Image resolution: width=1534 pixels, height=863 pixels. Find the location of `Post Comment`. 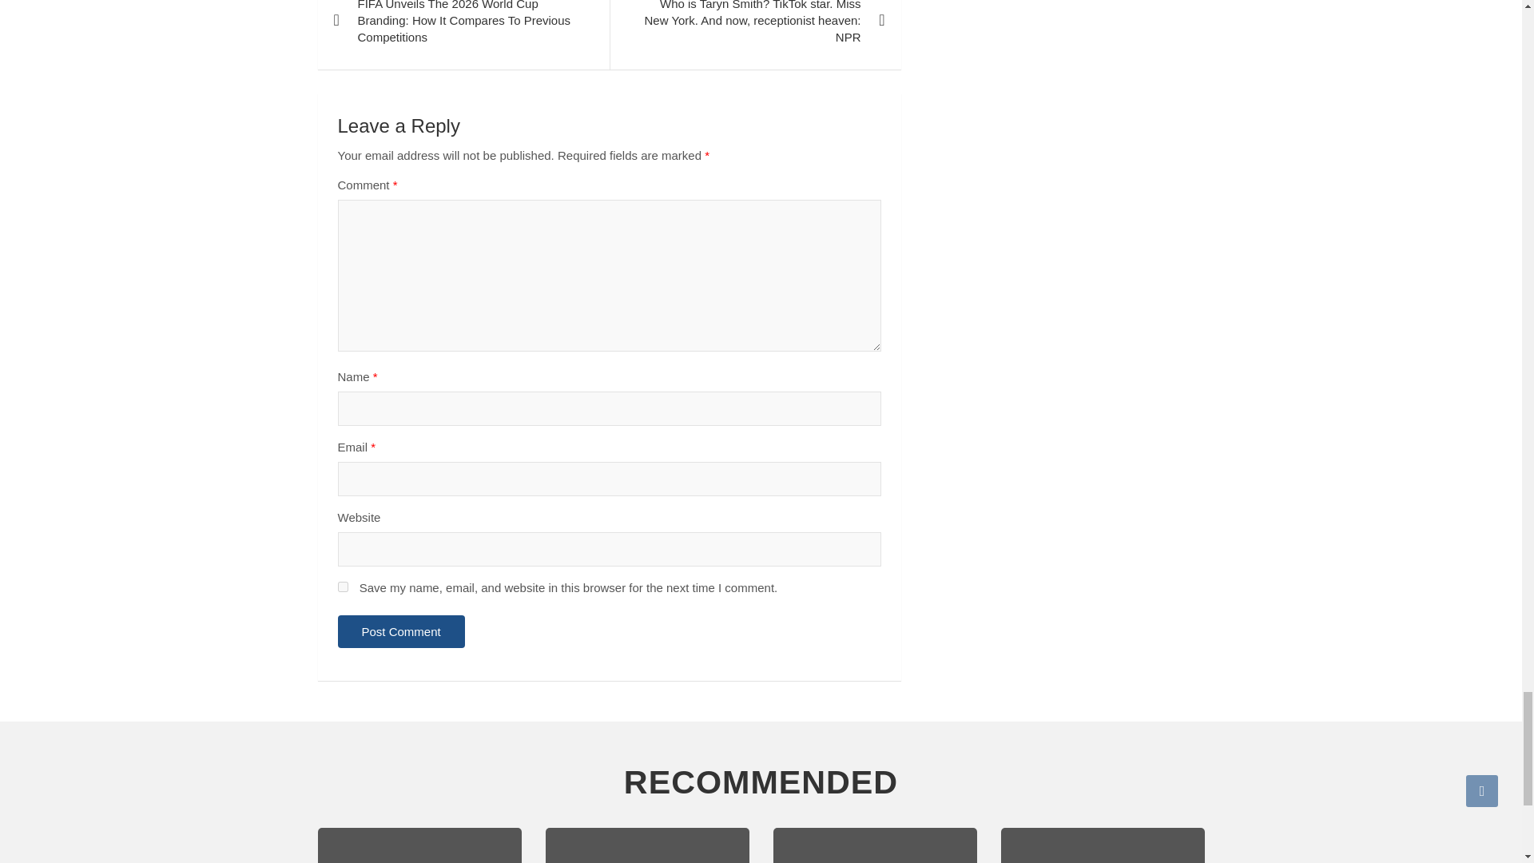

Post Comment is located at coordinates (401, 631).